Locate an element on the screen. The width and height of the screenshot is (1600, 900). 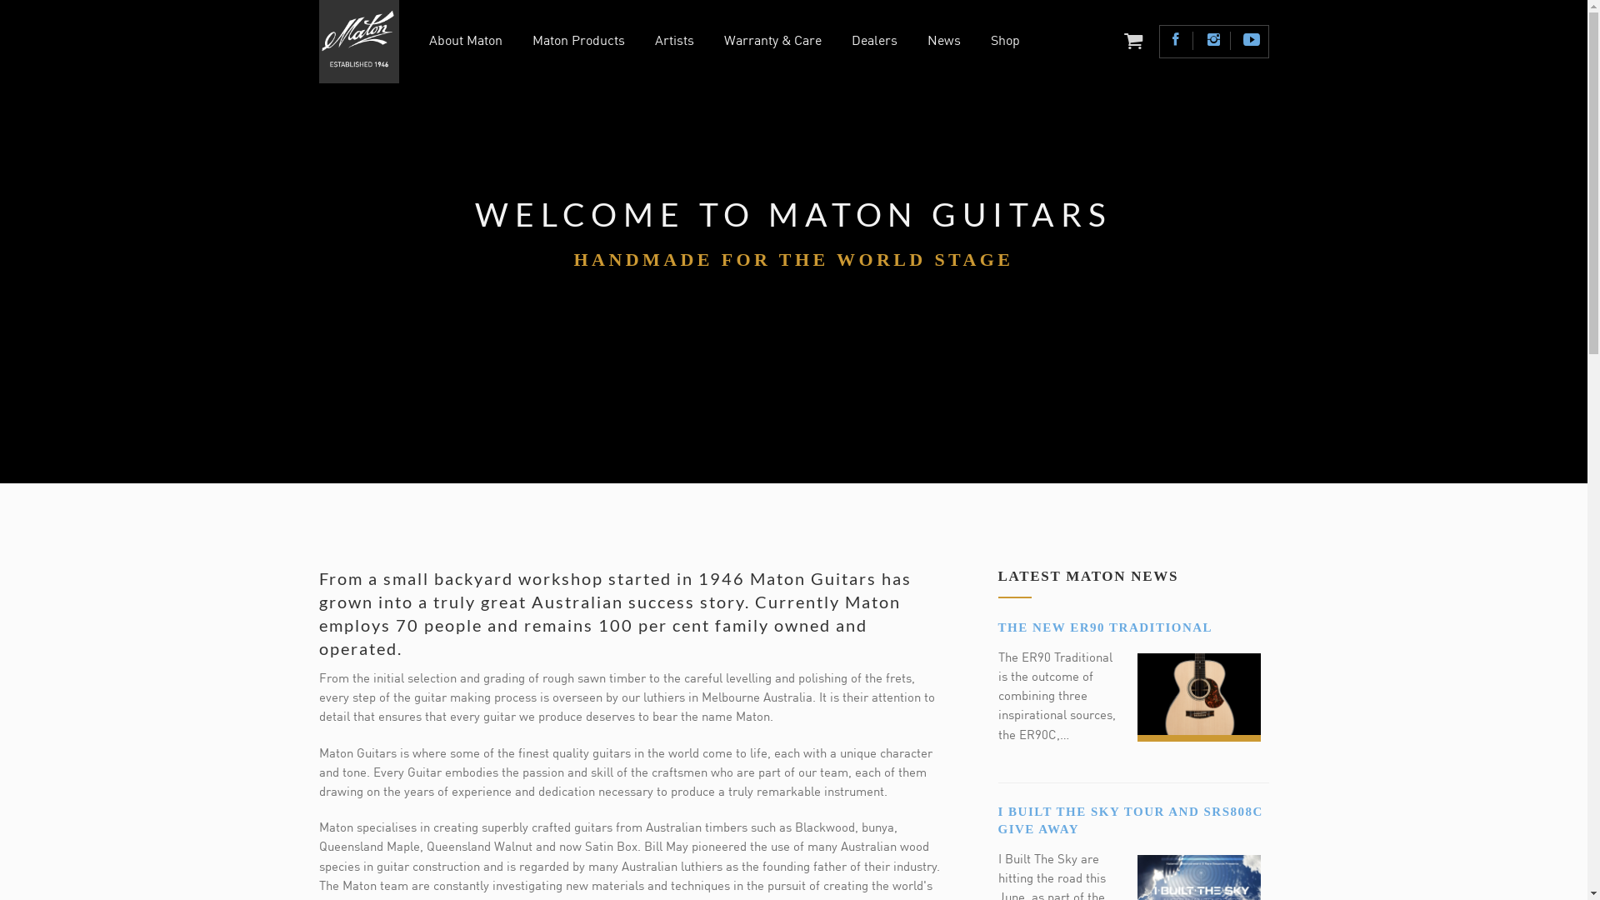
Dealers is located at coordinates (875, 43).